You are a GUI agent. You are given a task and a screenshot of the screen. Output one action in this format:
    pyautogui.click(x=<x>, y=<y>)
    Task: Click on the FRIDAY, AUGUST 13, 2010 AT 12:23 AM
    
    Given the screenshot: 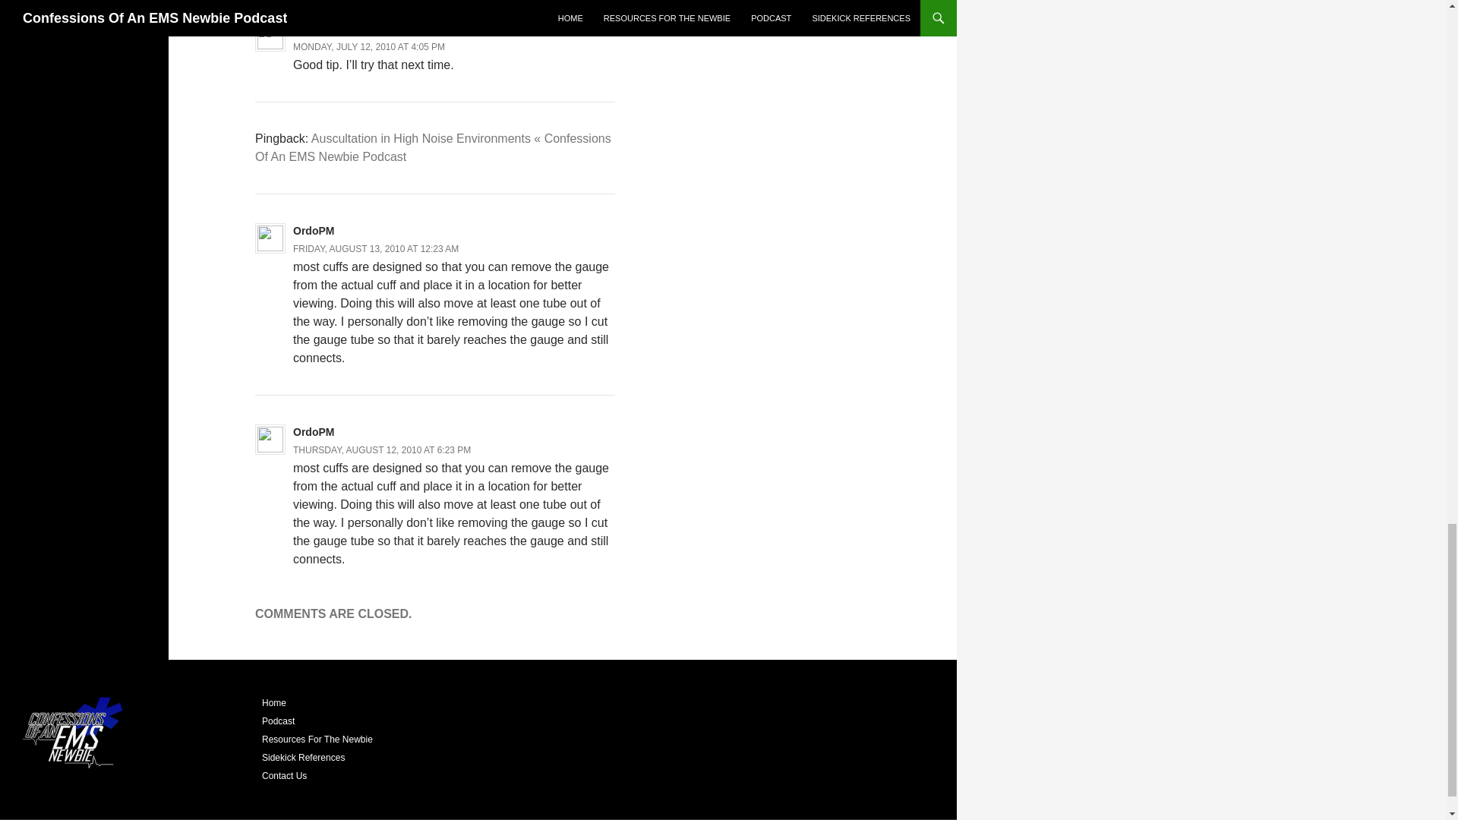 What is the action you would take?
    pyautogui.click(x=375, y=248)
    